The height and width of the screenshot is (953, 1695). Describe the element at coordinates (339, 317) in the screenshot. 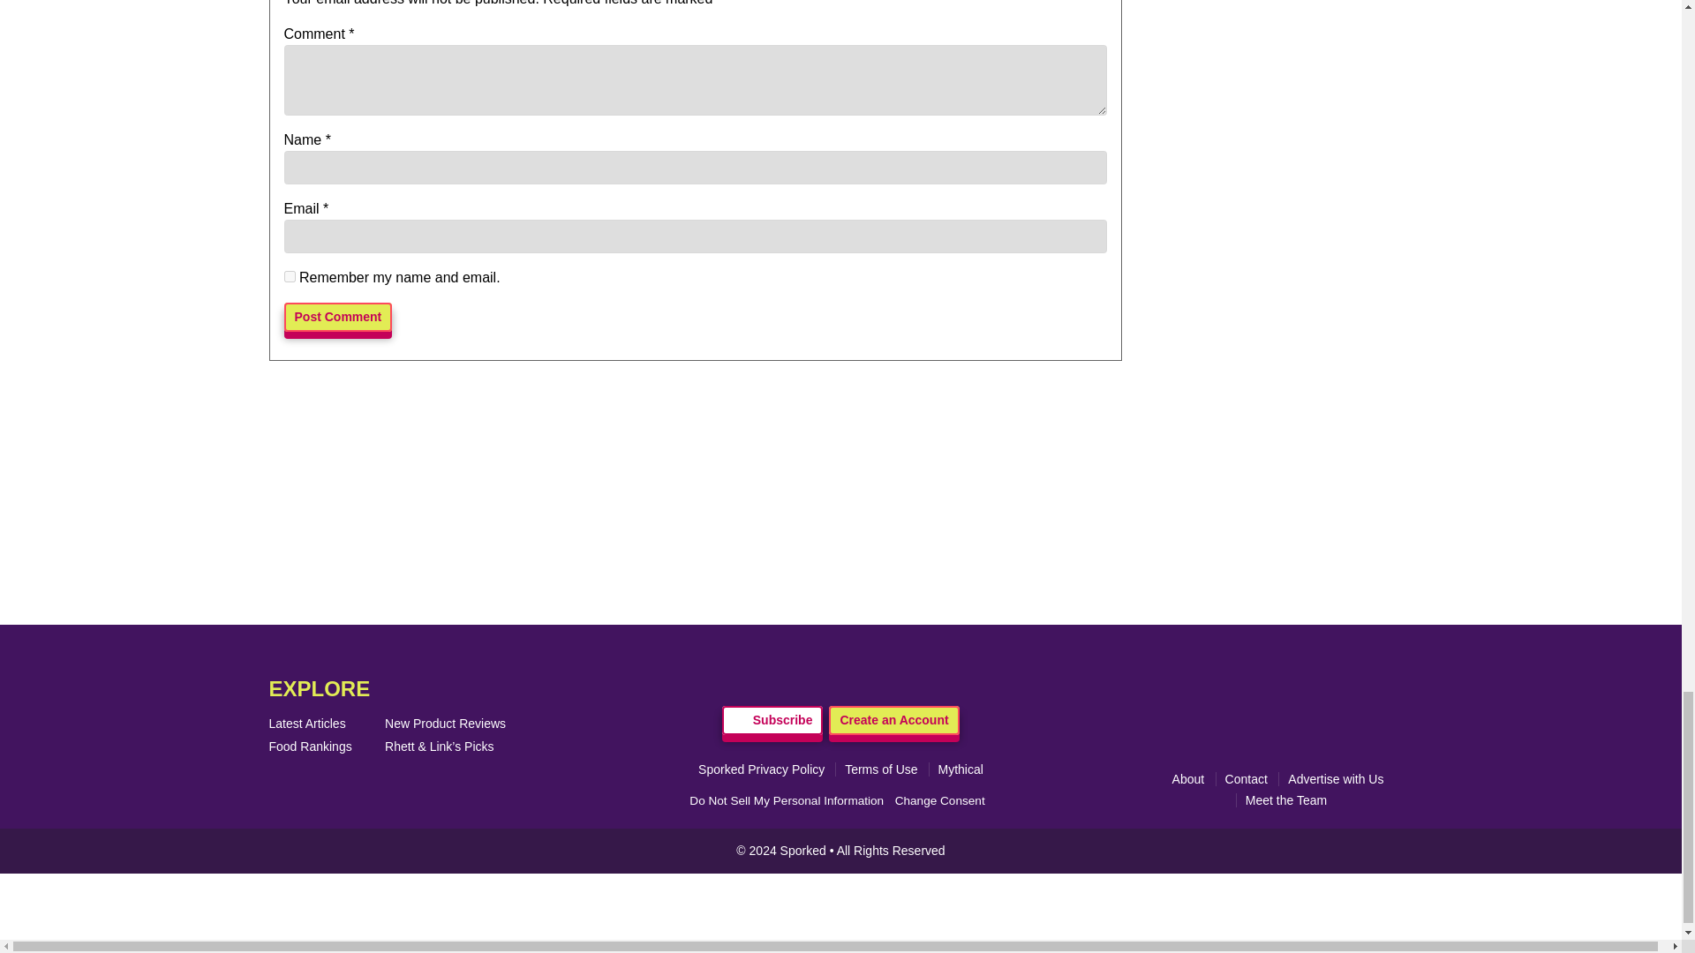

I see `Post Comment` at that location.